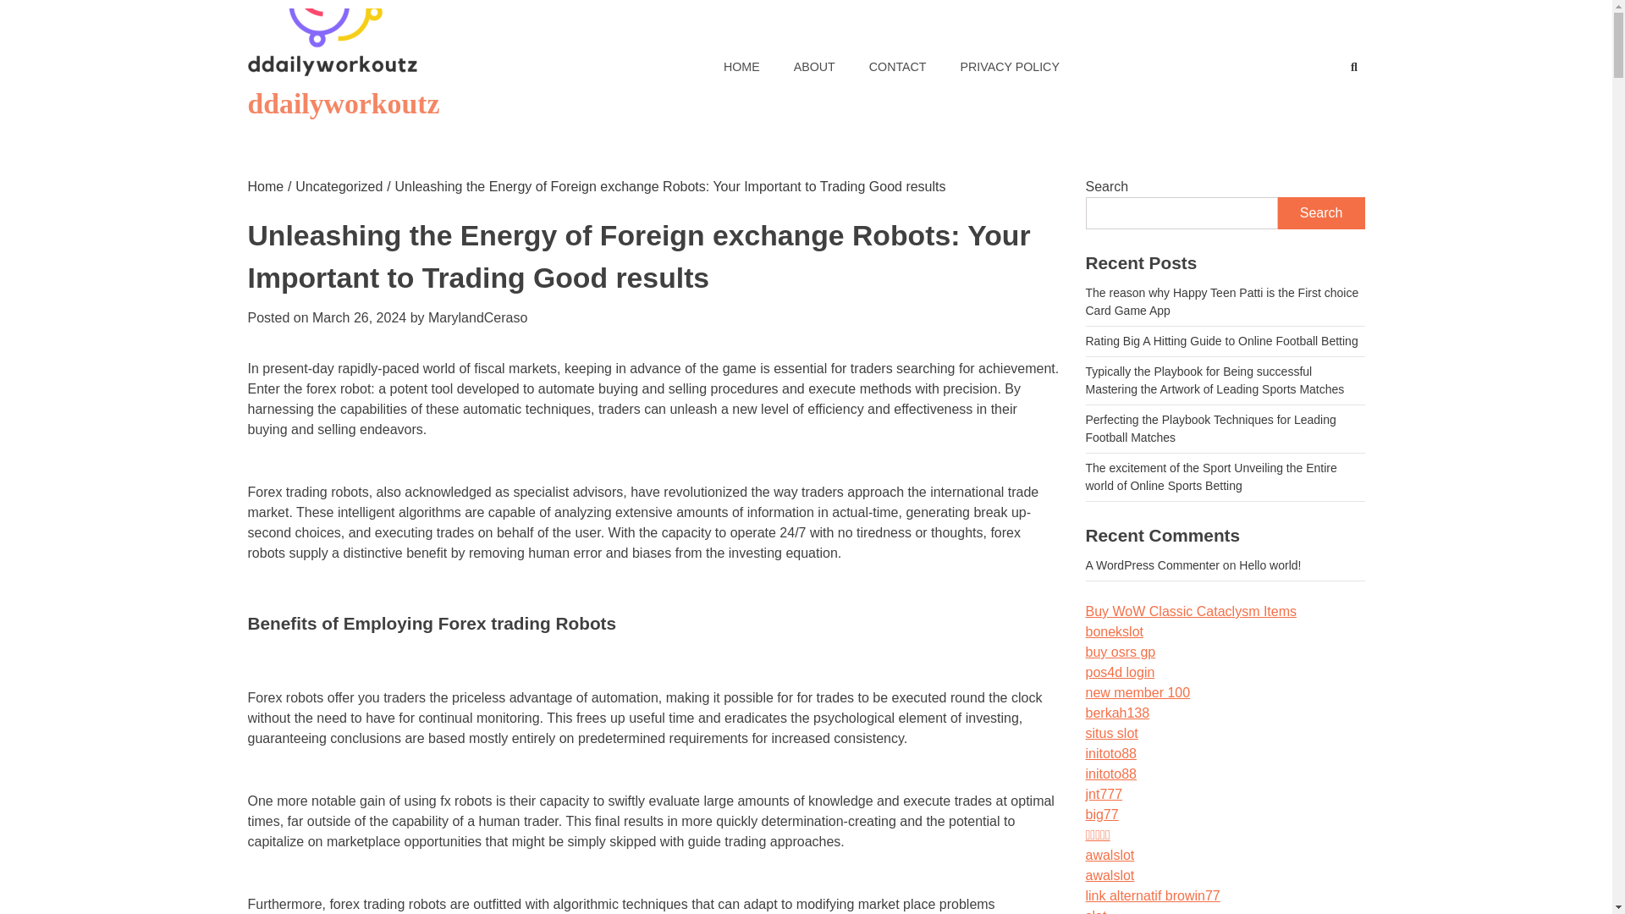 This screenshot has height=914, width=1625. What do you see at coordinates (1220, 341) in the screenshot?
I see `Rating Big A Hitting Guide to Online Football Betting` at bounding box center [1220, 341].